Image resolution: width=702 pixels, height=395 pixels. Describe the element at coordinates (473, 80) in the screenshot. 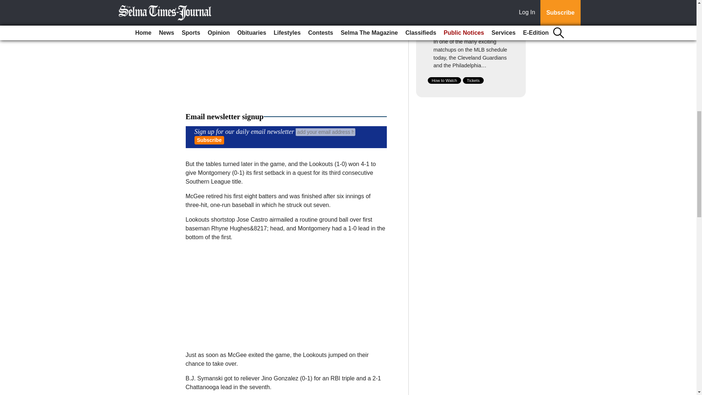

I see `Tickets` at that location.